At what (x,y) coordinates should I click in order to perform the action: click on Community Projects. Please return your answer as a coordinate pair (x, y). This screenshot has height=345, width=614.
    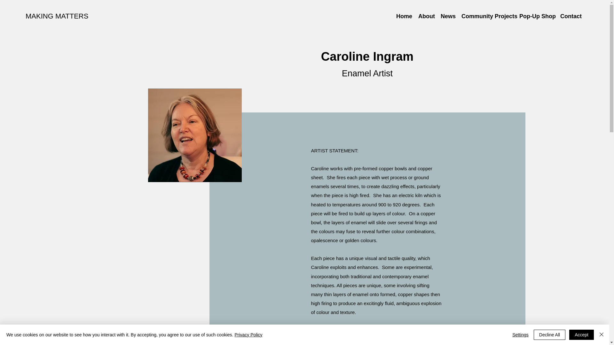
    Looking at the image, I should click on (487, 16).